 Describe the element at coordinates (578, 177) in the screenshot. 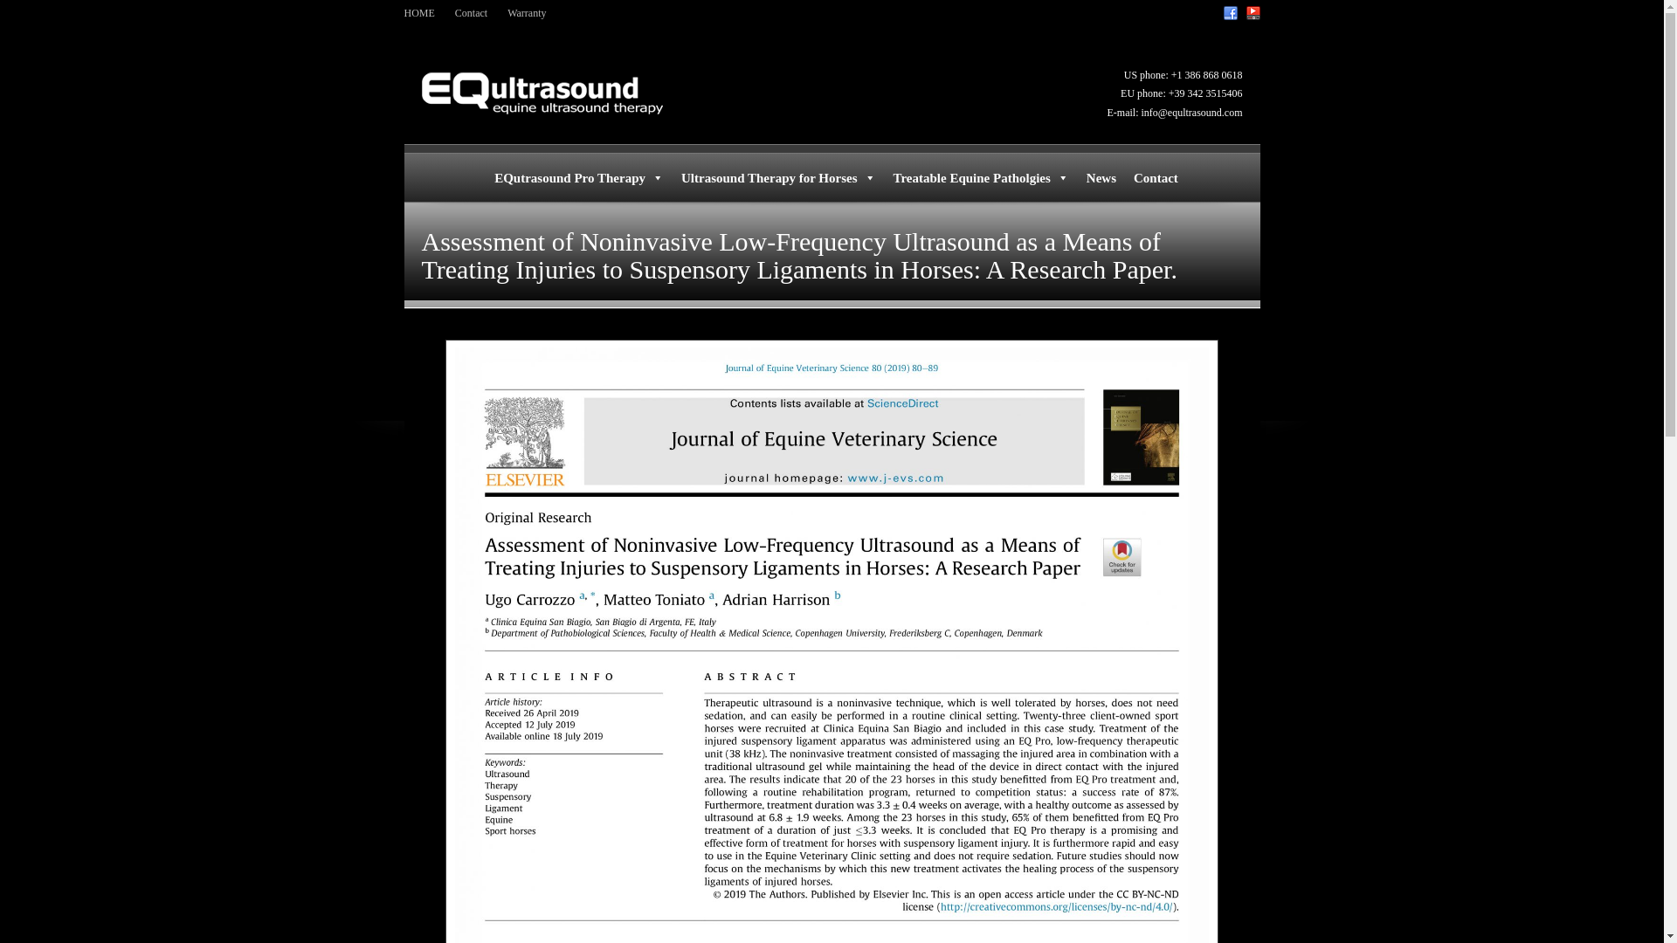

I see `EQutrasound Pro Therapy` at that location.